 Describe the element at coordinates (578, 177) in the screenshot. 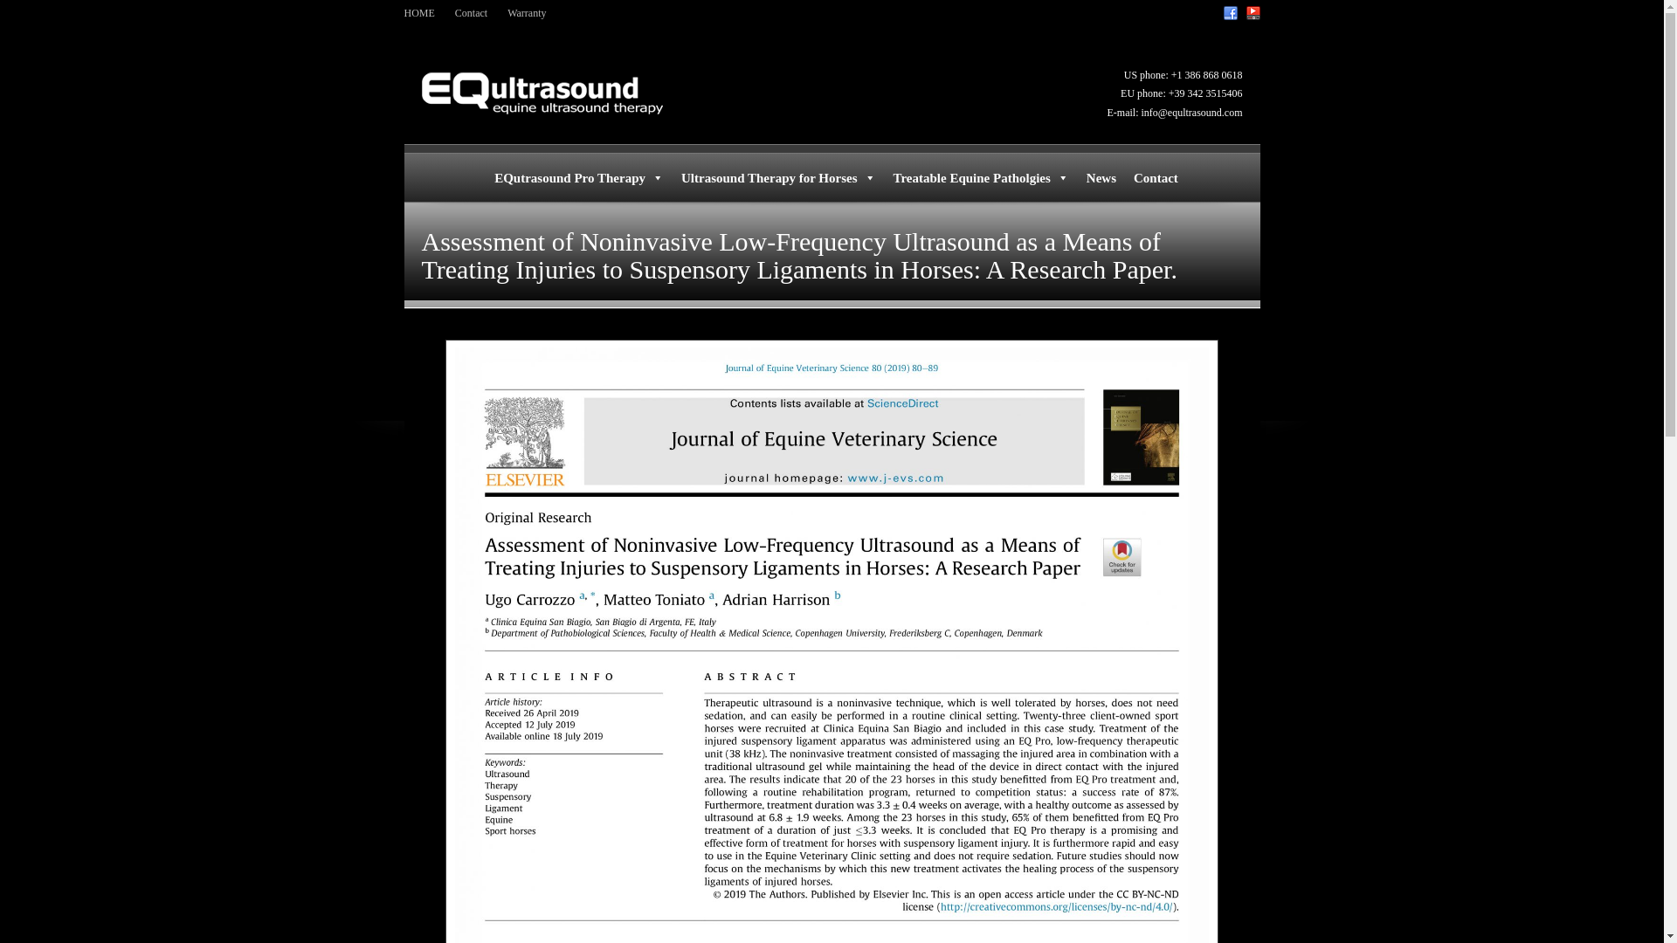

I see `EQutrasound Pro Therapy` at that location.